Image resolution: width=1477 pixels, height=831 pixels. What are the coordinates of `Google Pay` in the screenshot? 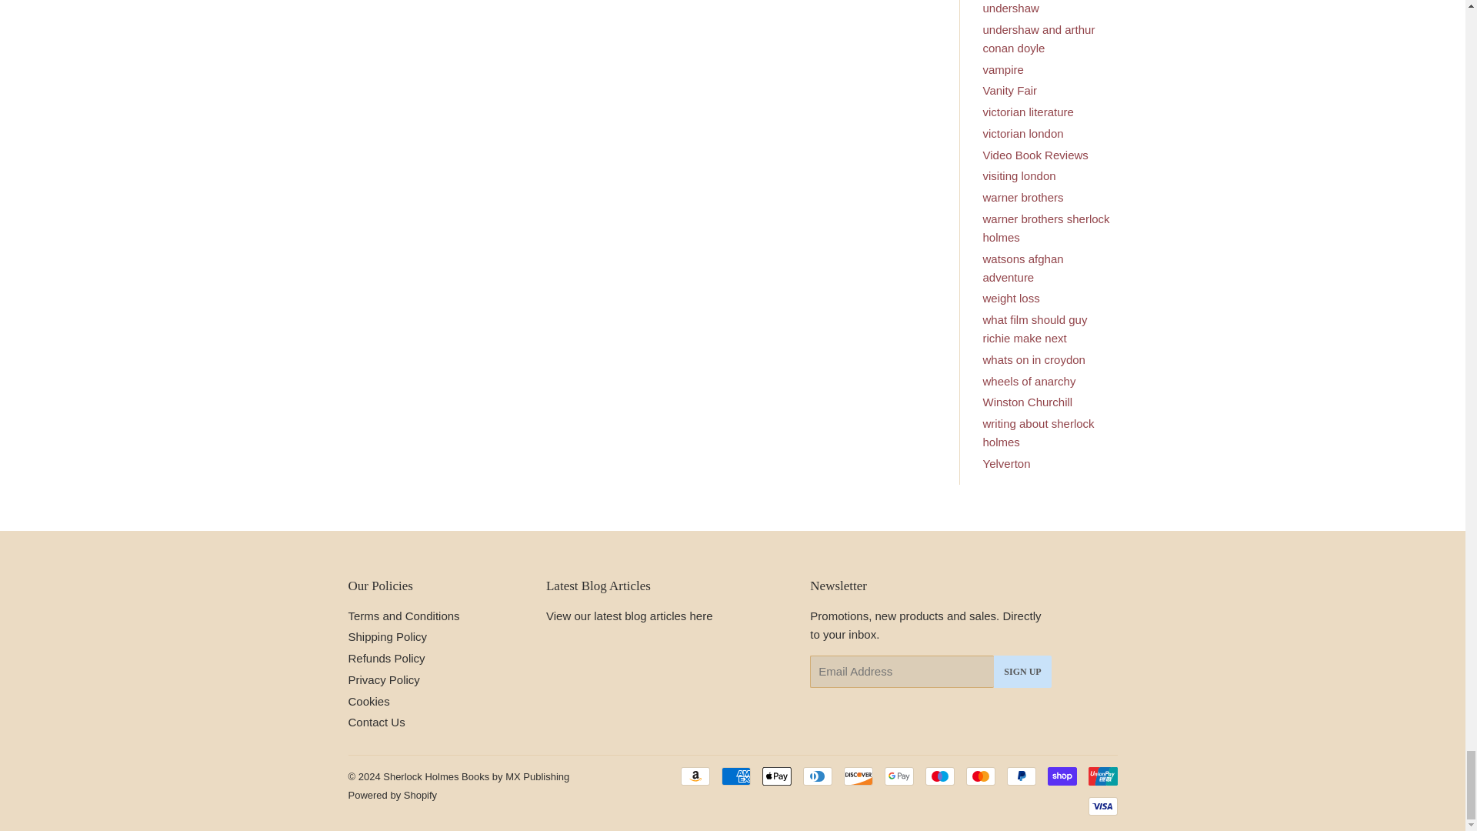 It's located at (899, 776).